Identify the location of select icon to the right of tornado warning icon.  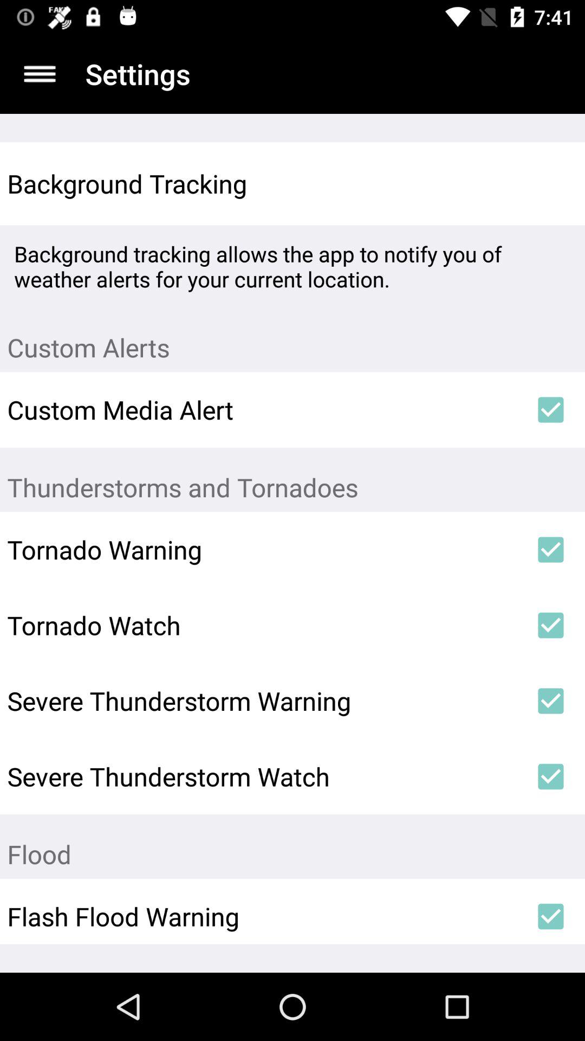
(550, 550).